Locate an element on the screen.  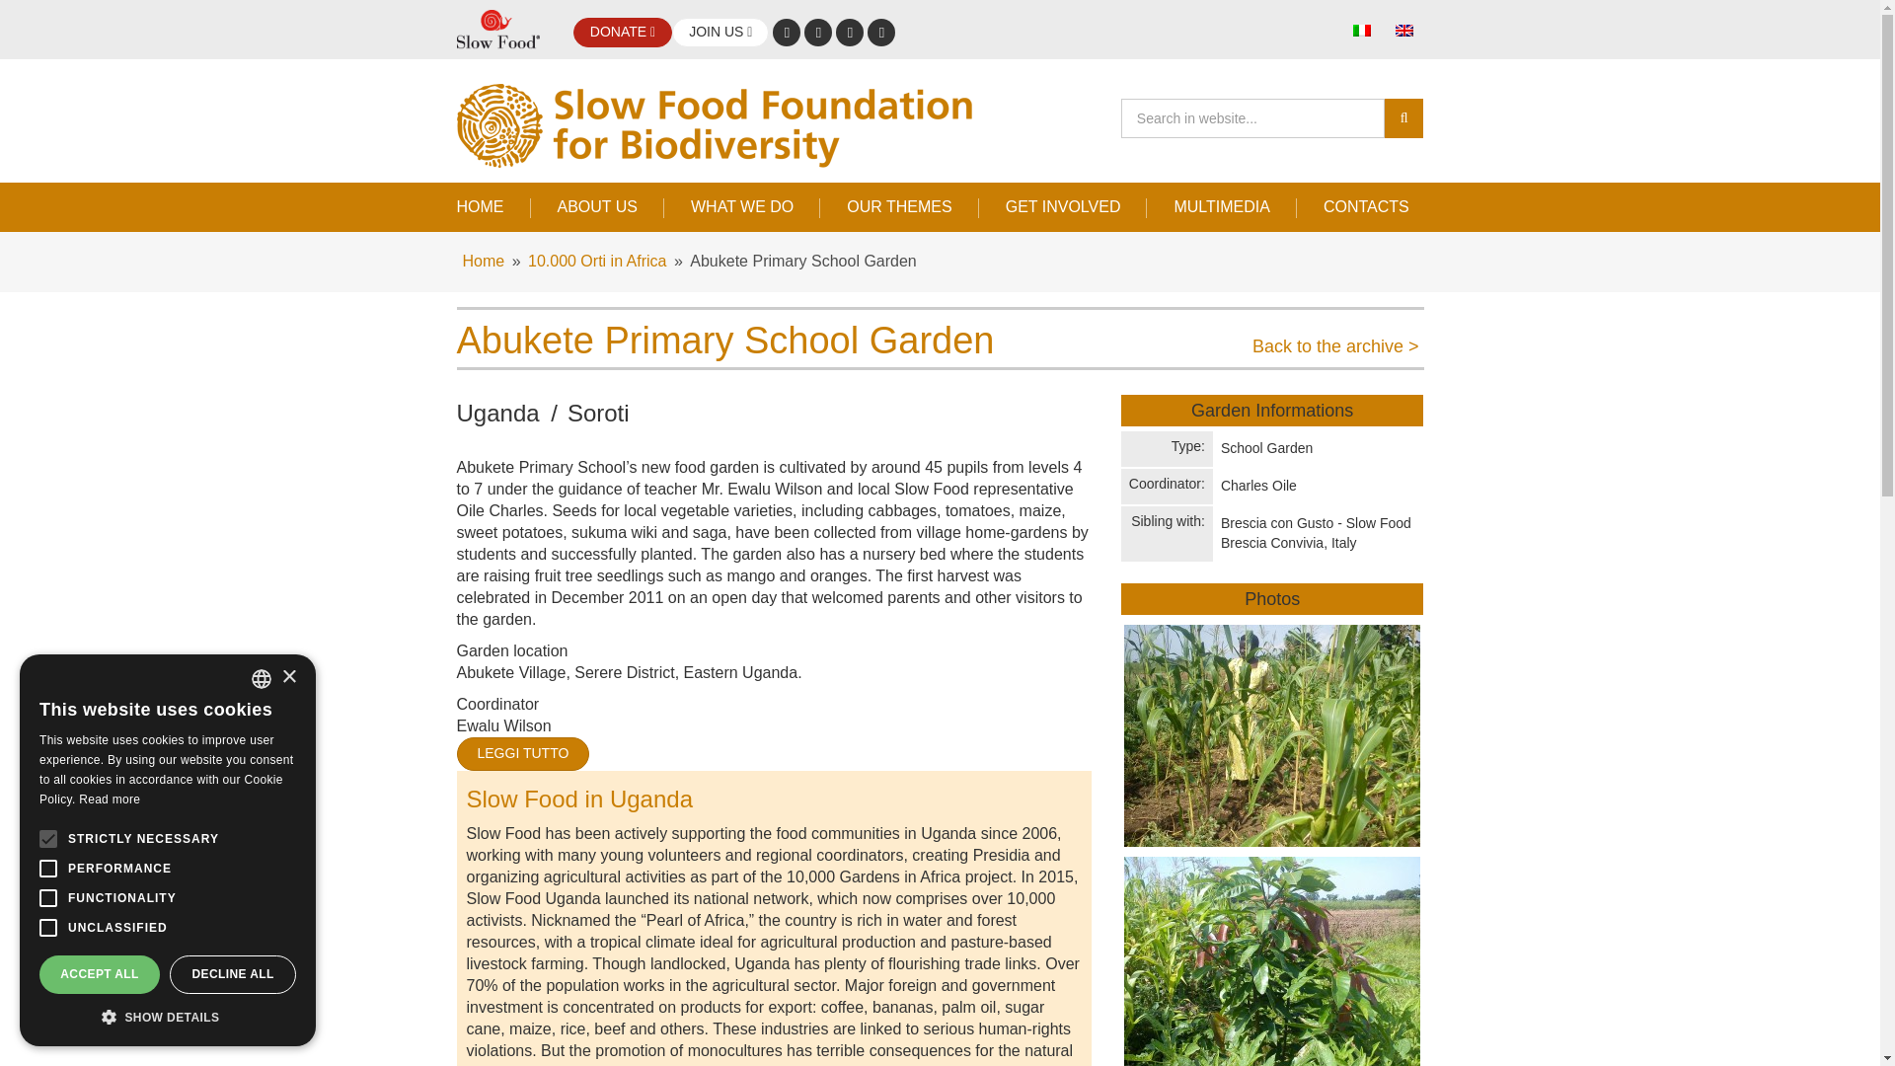
ABOUT US is located at coordinates (597, 206).